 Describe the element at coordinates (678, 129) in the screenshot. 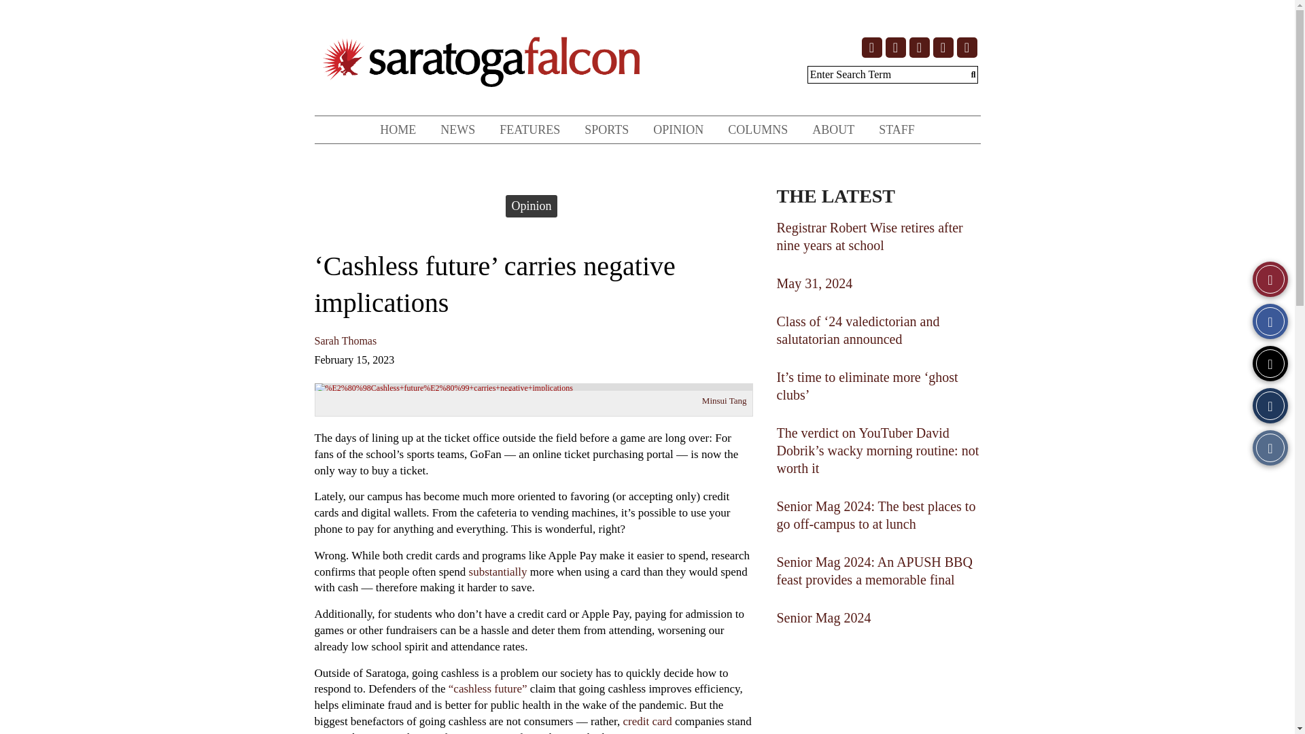

I see `OPINION` at that location.